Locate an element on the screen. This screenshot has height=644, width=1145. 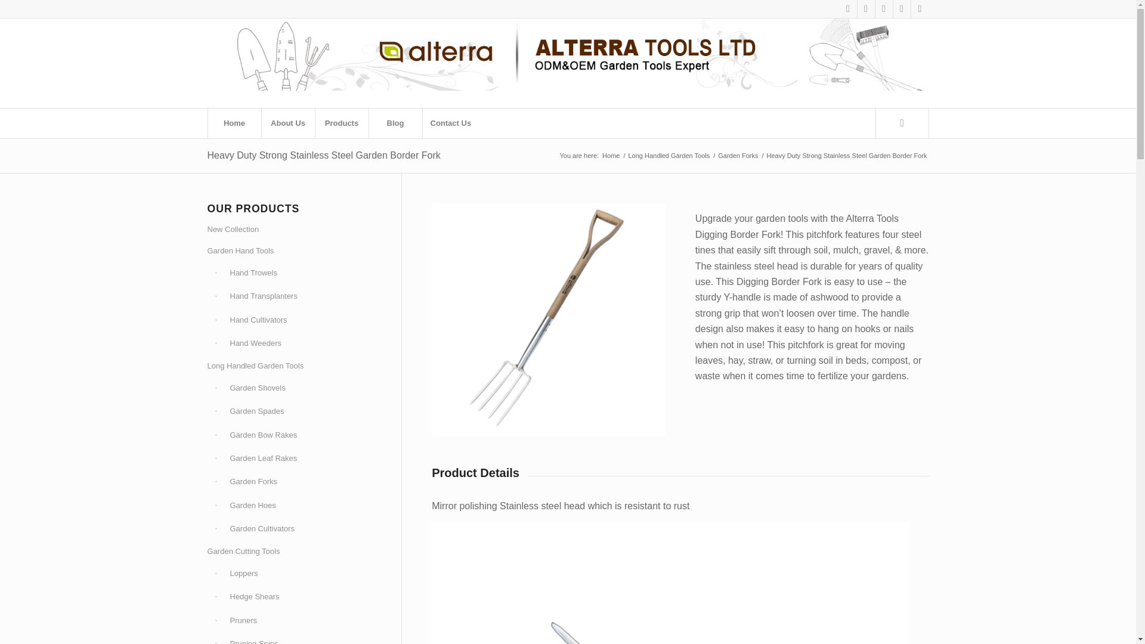
Youtube is located at coordinates (902, 9).